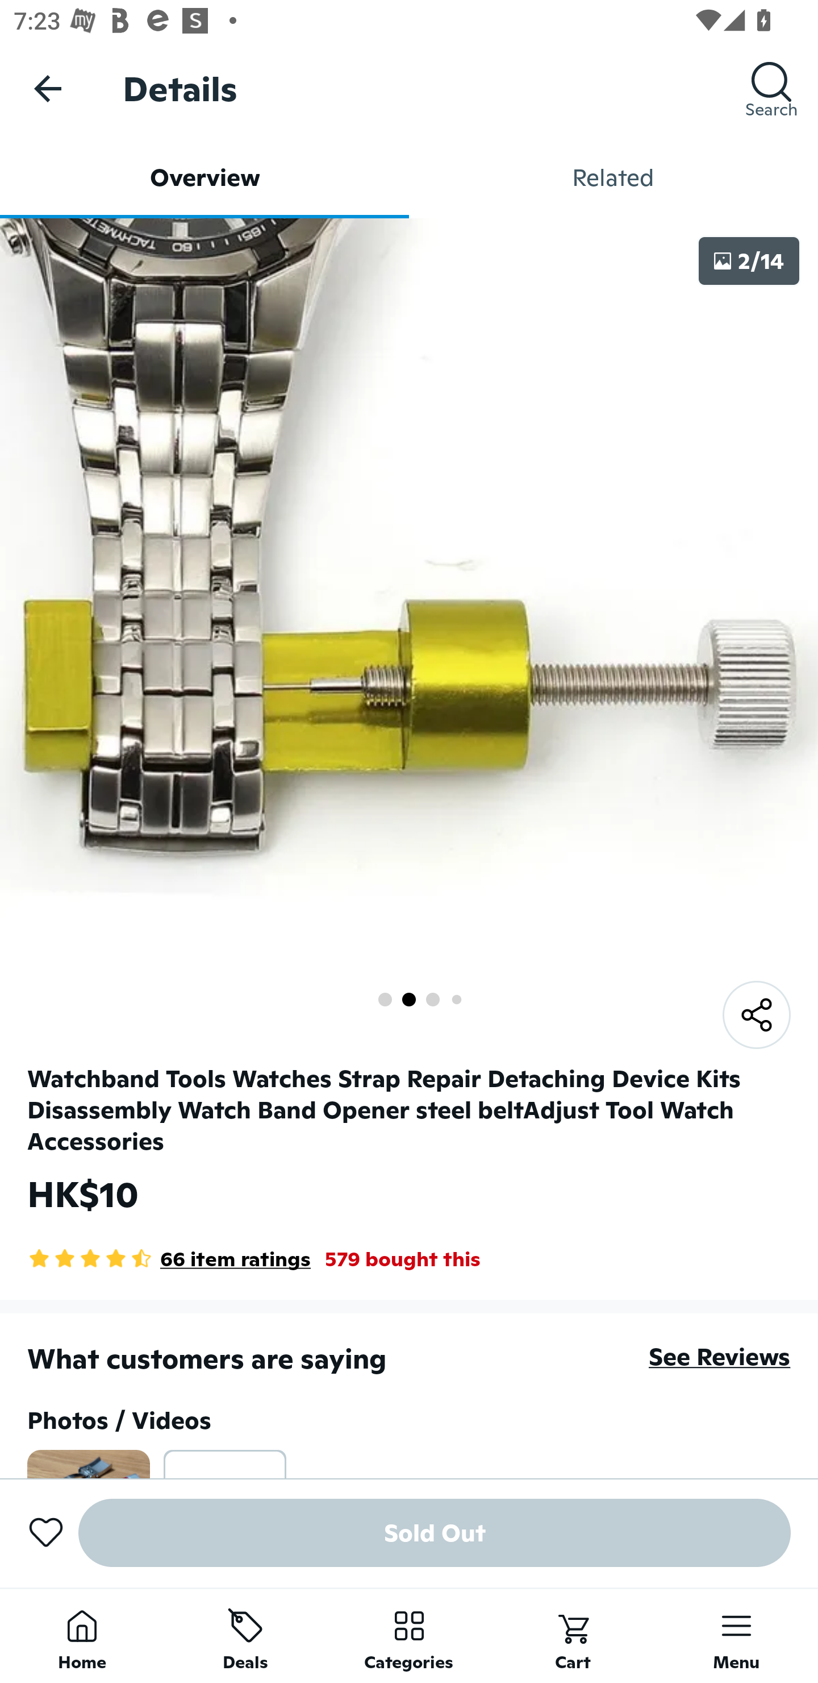 The image size is (818, 1683). I want to click on Related, so click(613, 177).